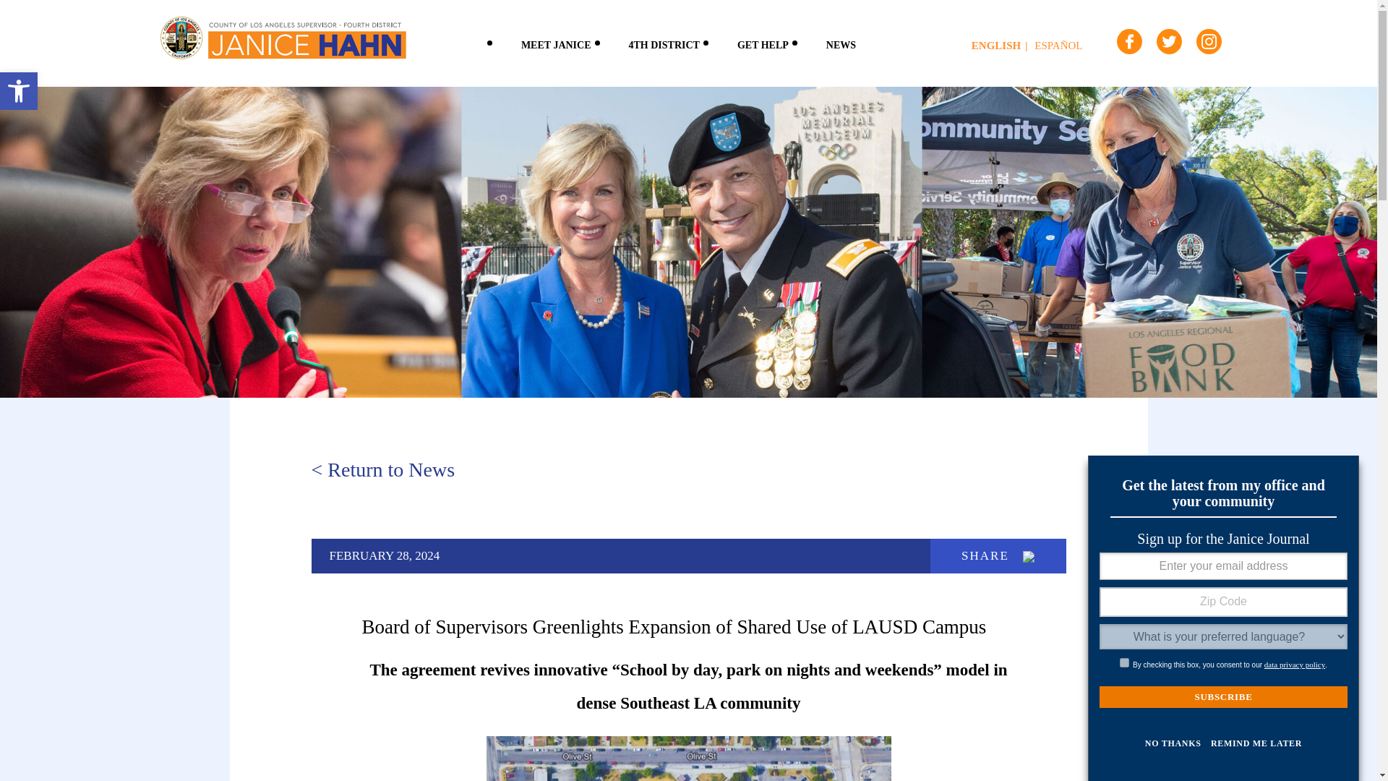 This screenshot has width=1388, height=781. Describe the element at coordinates (841, 43) in the screenshot. I see `Enter your email address` at that location.